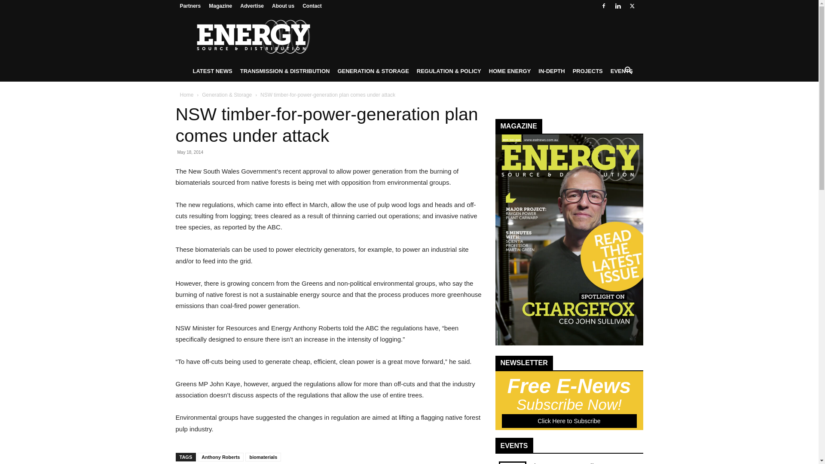 The height and width of the screenshot is (464, 825). What do you see at coordinates (510, 71) in the screenshot?
I see `HOME ENERGY` at bounding box center [510, 71].